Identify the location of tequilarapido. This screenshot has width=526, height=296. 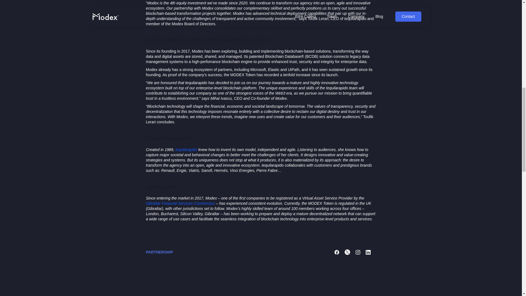
(186, 150).